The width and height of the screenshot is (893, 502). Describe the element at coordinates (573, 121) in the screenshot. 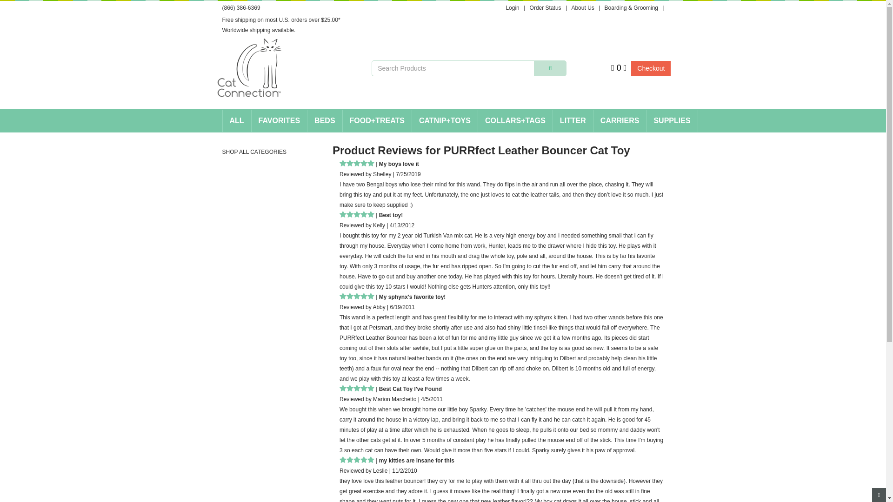

I see `LITTER` at that location.